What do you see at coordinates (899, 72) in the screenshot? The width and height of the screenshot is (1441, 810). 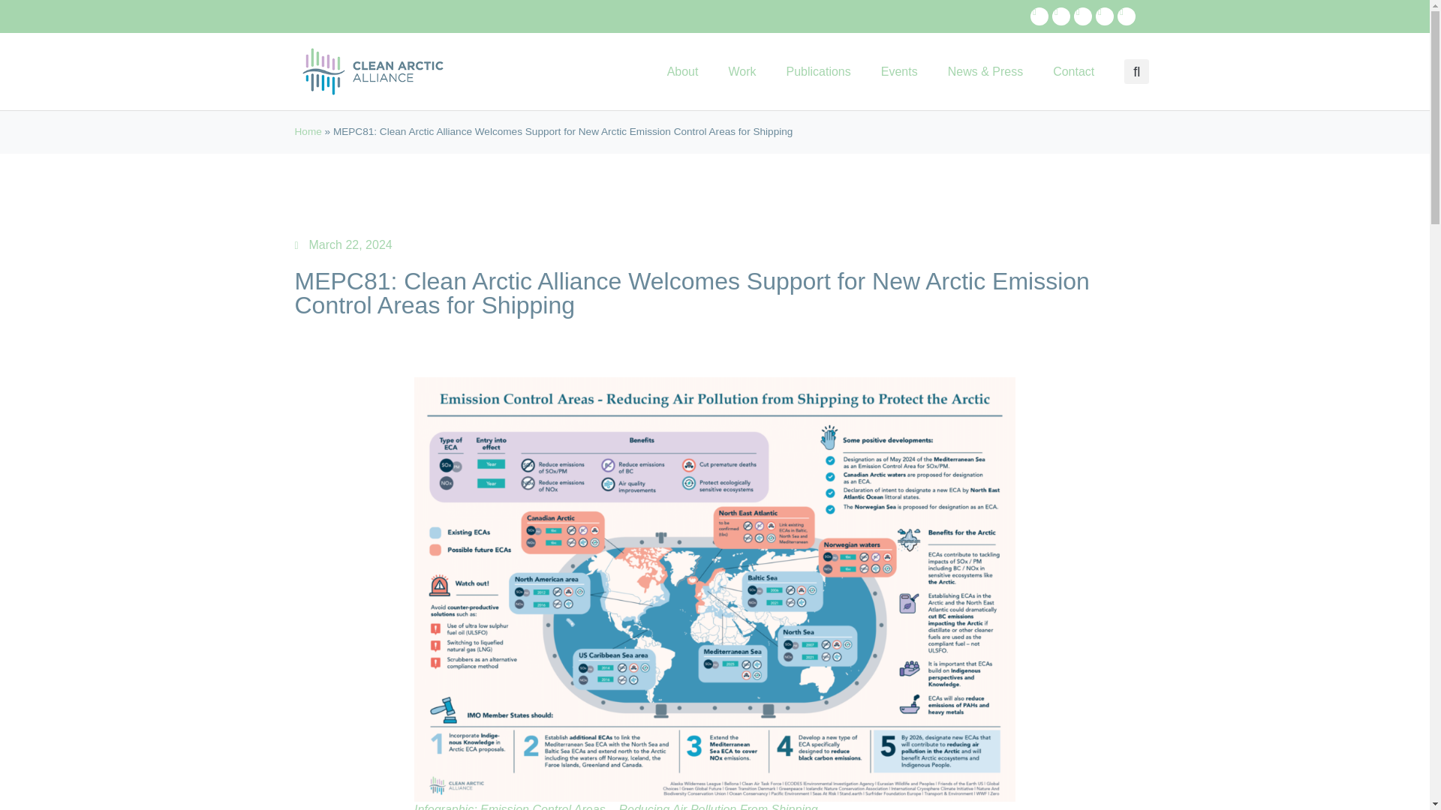 I see `Events` at bounding box center [899, 72].